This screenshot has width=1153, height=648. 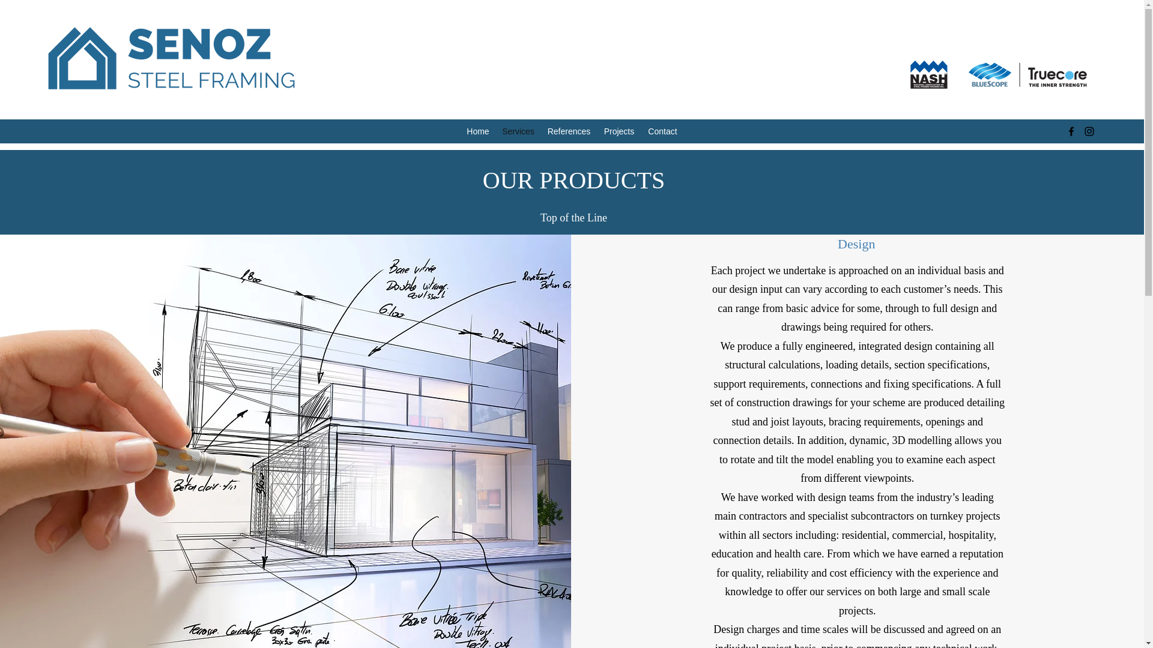 What do you see at coordinates (619, 132) in the screenshot?
I see `Projects` at bounding box center [619, 132].